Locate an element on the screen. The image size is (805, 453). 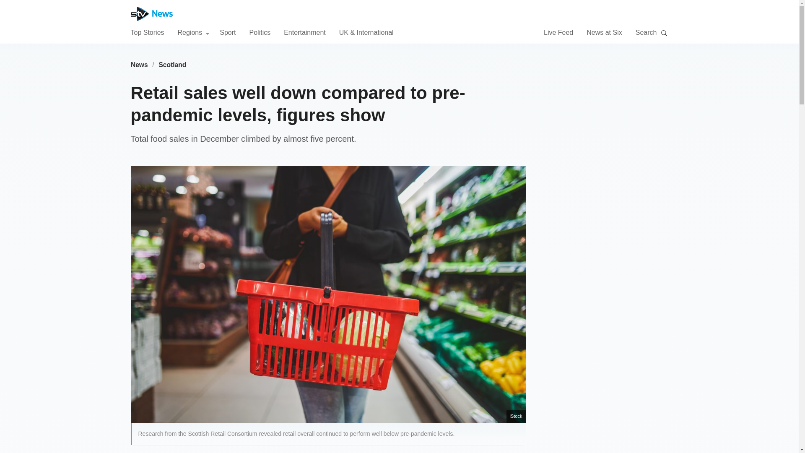
Scotland is located at coordinates (173, 65).